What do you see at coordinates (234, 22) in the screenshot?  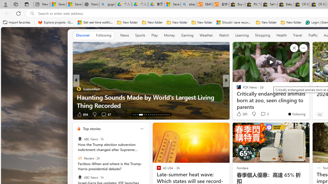 I see `Should I save recovered Word documents? - Microsoft Support` at bounding box center [234, 22].